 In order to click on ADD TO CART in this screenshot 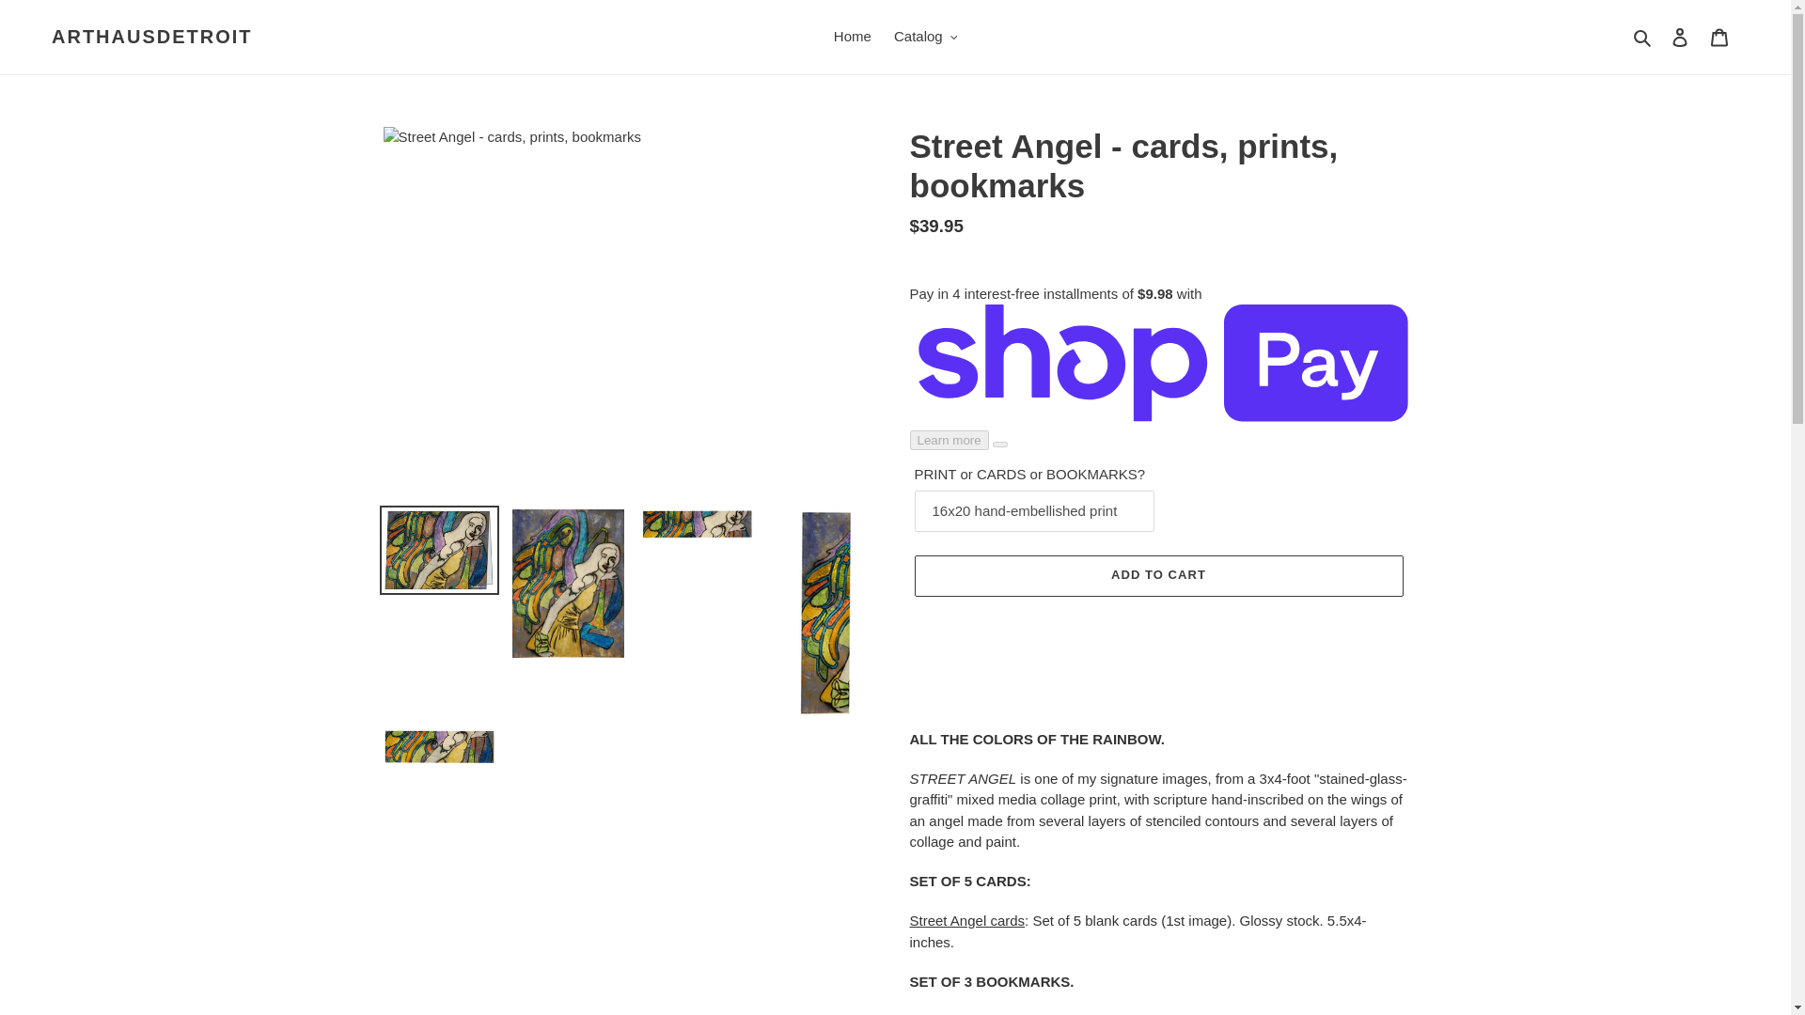, I will do `click(1157, 575)`.